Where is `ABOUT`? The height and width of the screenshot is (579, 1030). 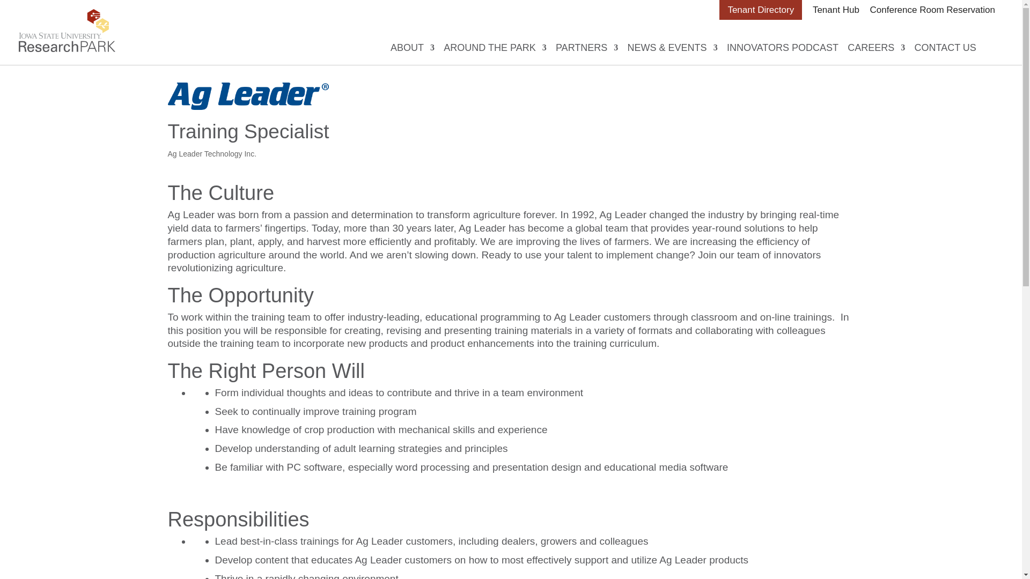
ABOUT is located at coordinates (412, 48).